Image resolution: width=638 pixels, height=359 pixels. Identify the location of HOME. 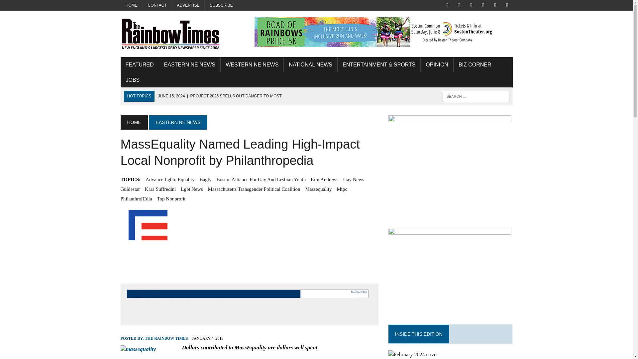
(134, 122).